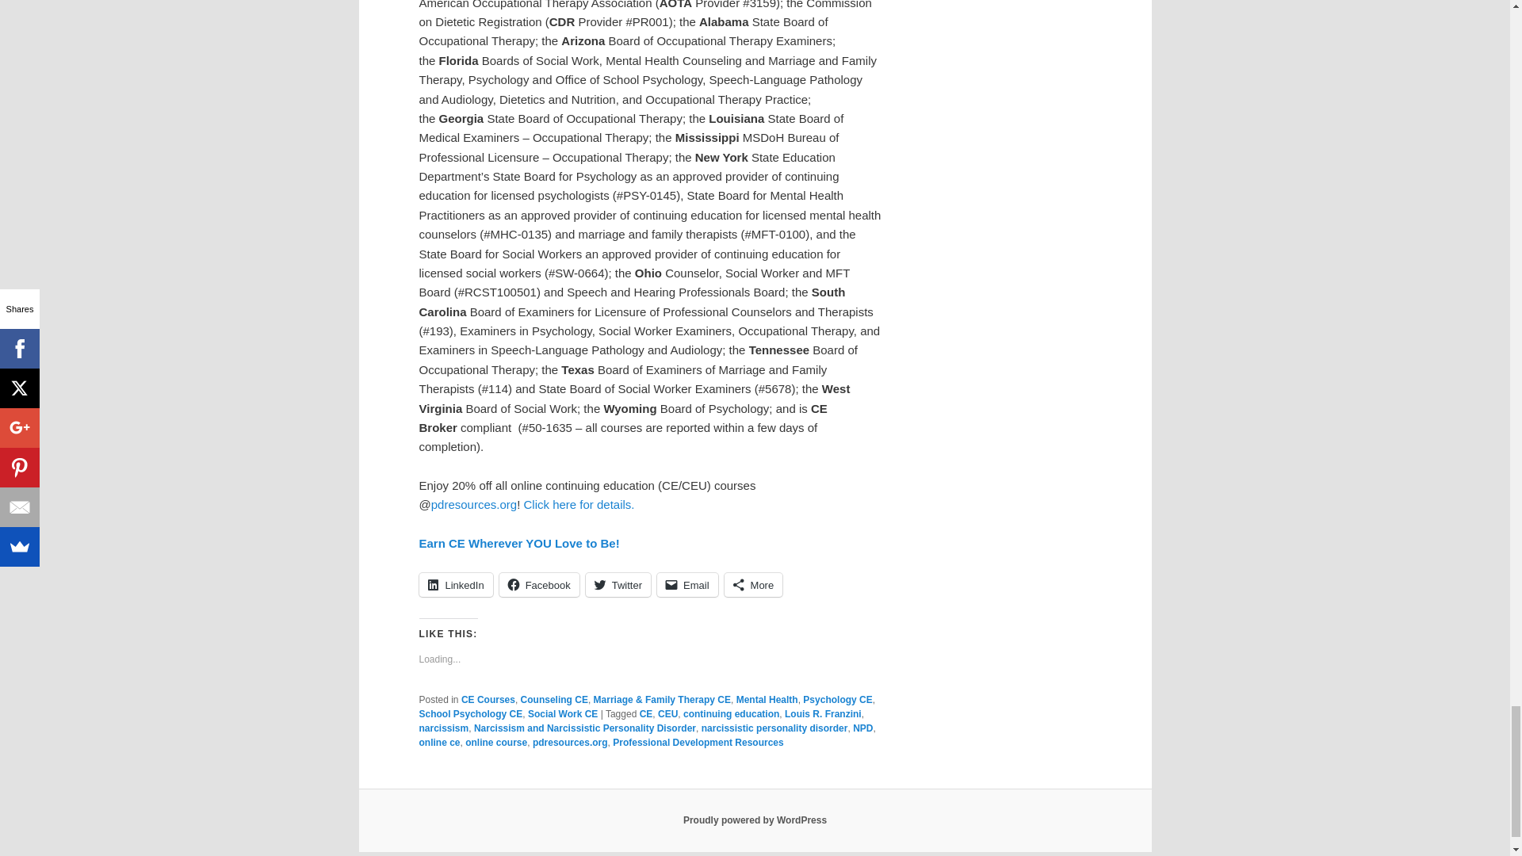 The height and width of the screenshot is (856, 1522). I want to click on Click to share on Twitter, so click(618, 584).